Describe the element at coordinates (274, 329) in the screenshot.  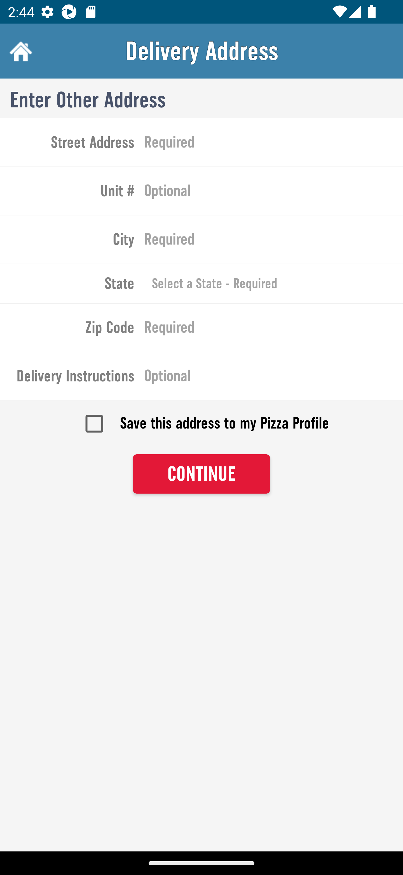
I see `Required` at that location.